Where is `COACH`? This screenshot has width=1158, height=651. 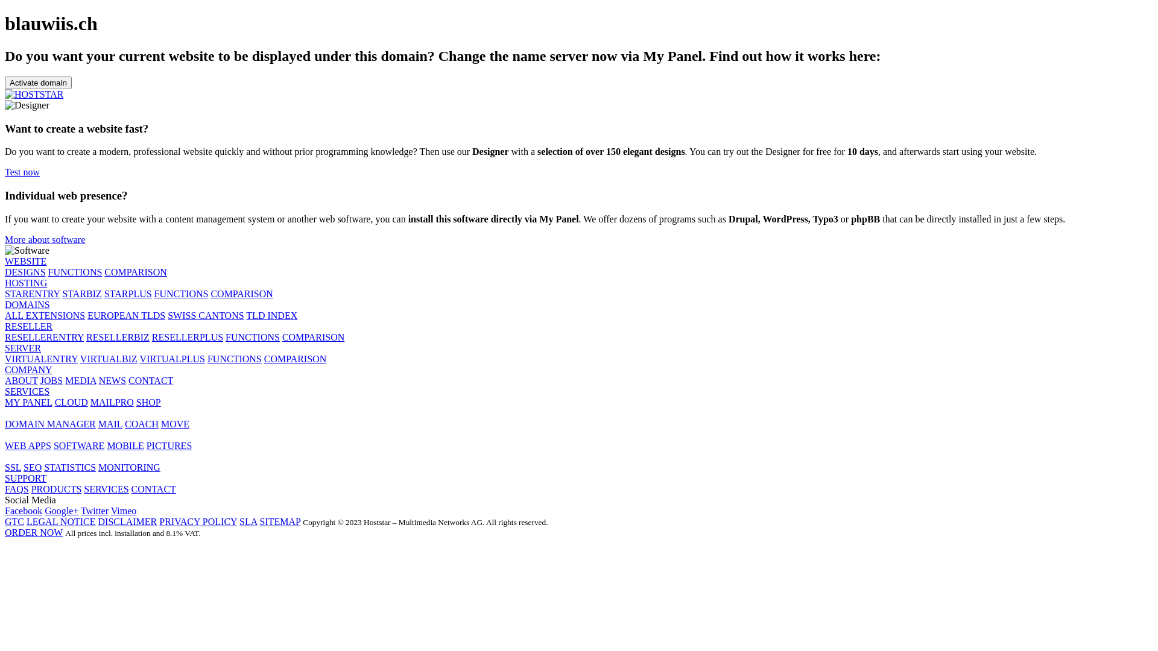
COACH is located at coordinates (142, 424).